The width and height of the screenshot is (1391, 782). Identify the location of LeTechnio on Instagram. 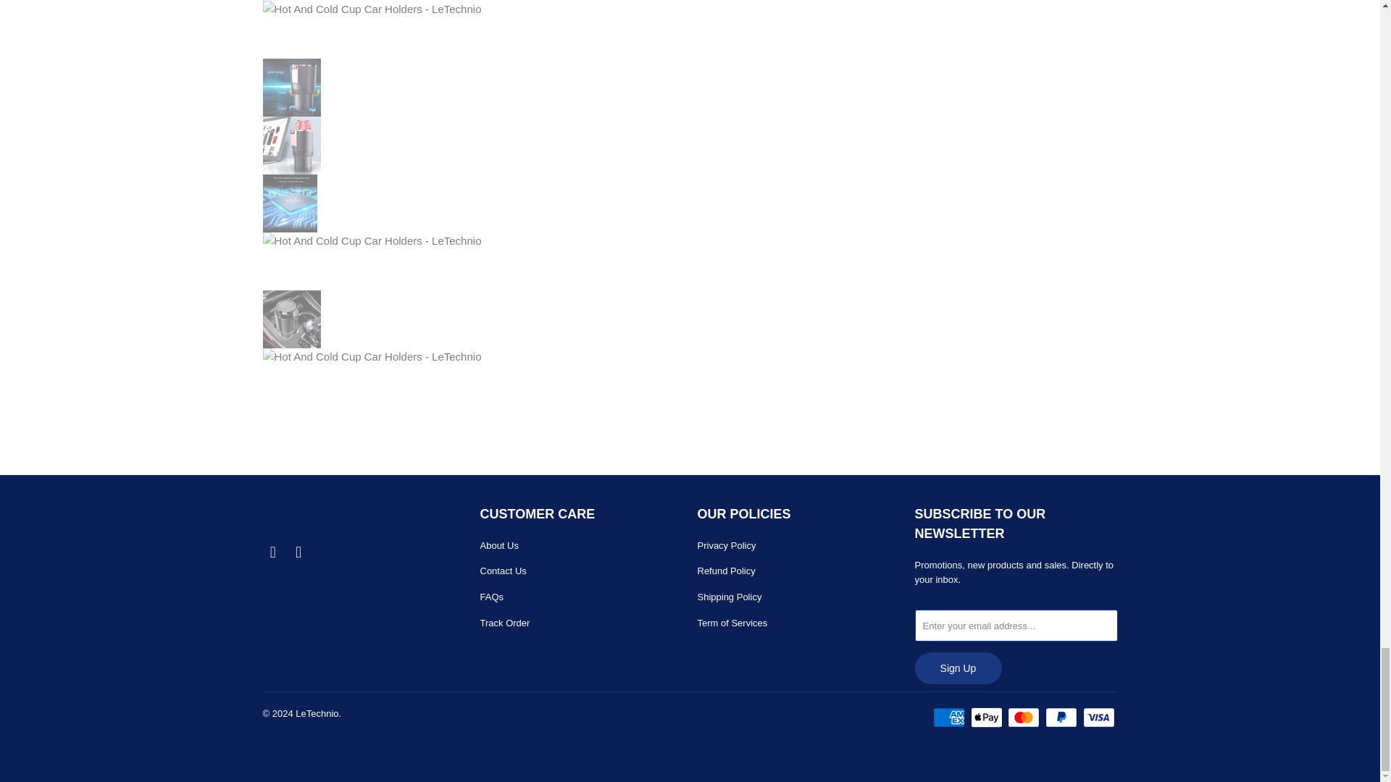
(298, 552).